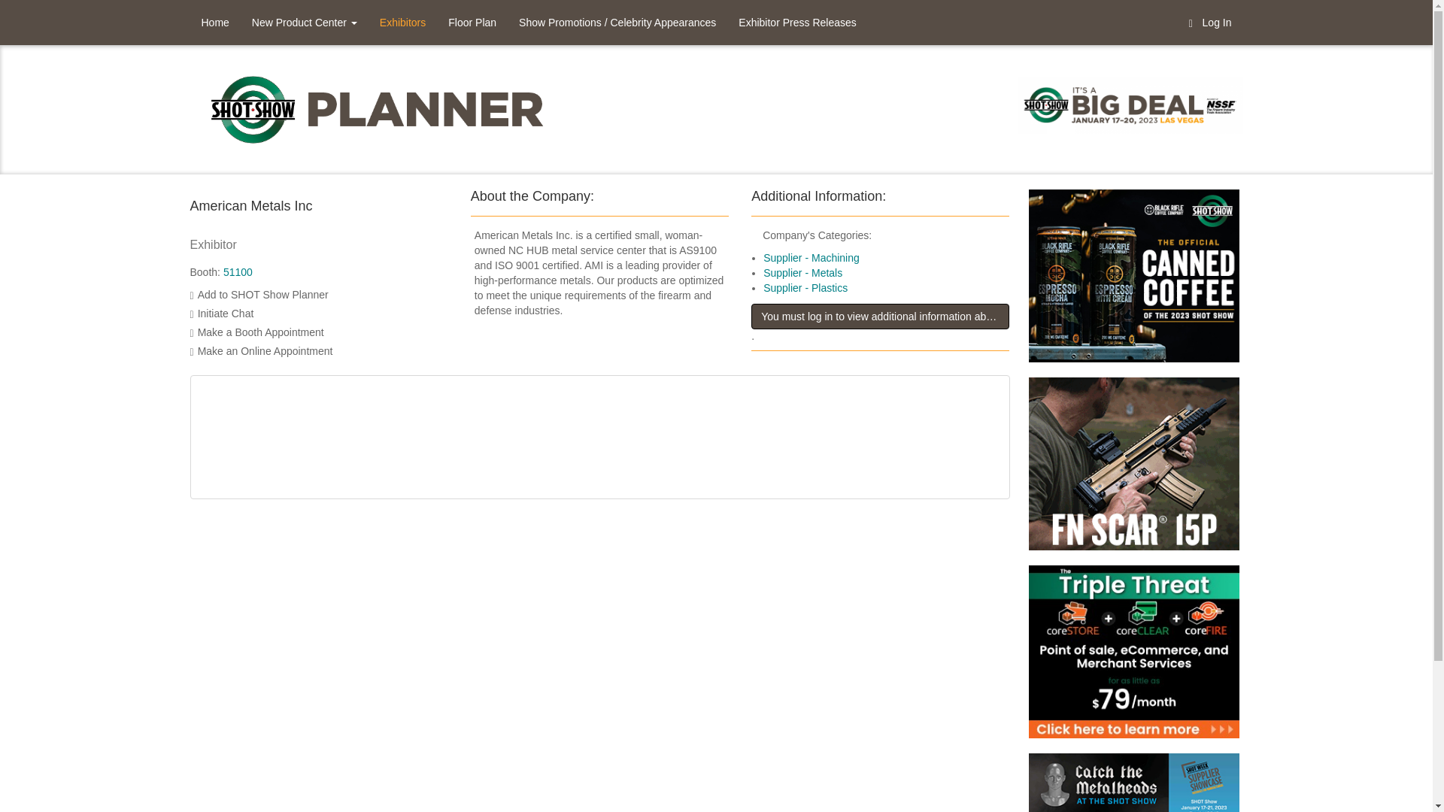 The width and height of the screenshot is (1444, 812). What do you see at coordinates (304, 23) in the screenshot?
I see `New Product Center` at bounding box center [304, 23].